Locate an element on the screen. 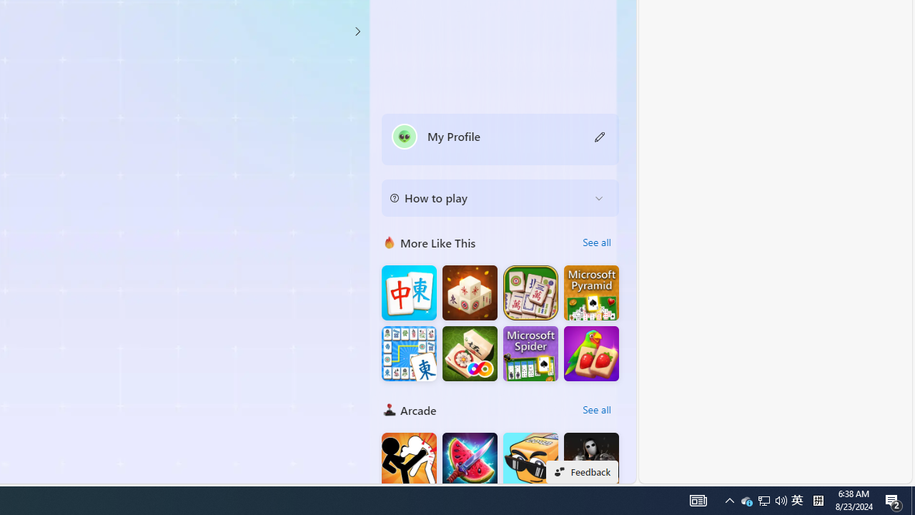 This screenshot has height=515, width=915. ""'s avatar is located at coordinates (405, 136).